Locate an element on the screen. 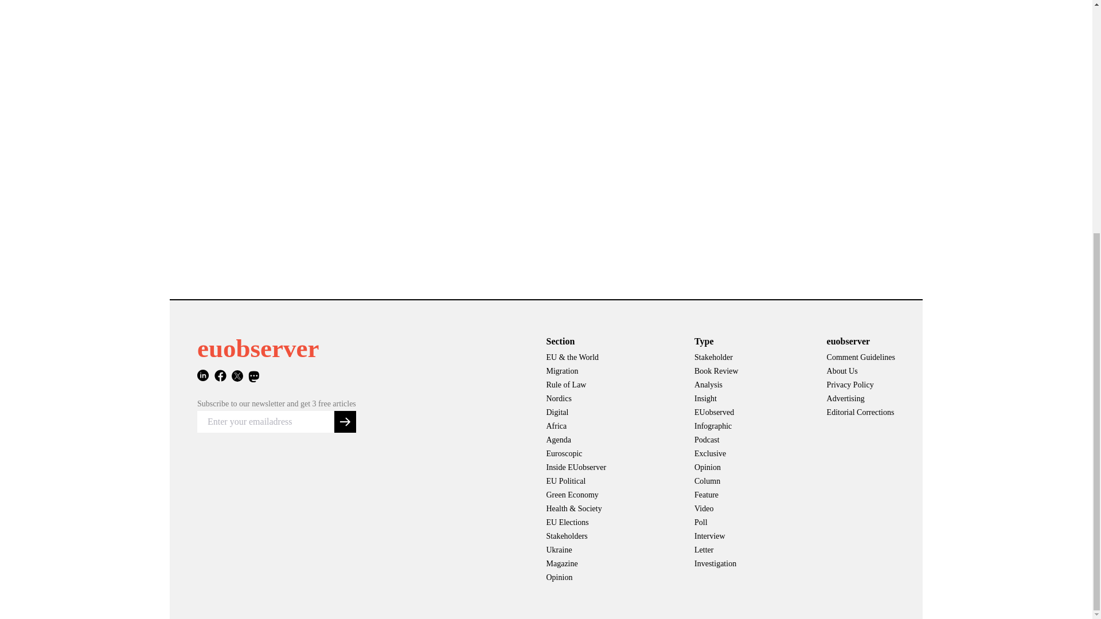 This screenshot has width=1101, height=619. Feature is located at coordinates (717, 495).